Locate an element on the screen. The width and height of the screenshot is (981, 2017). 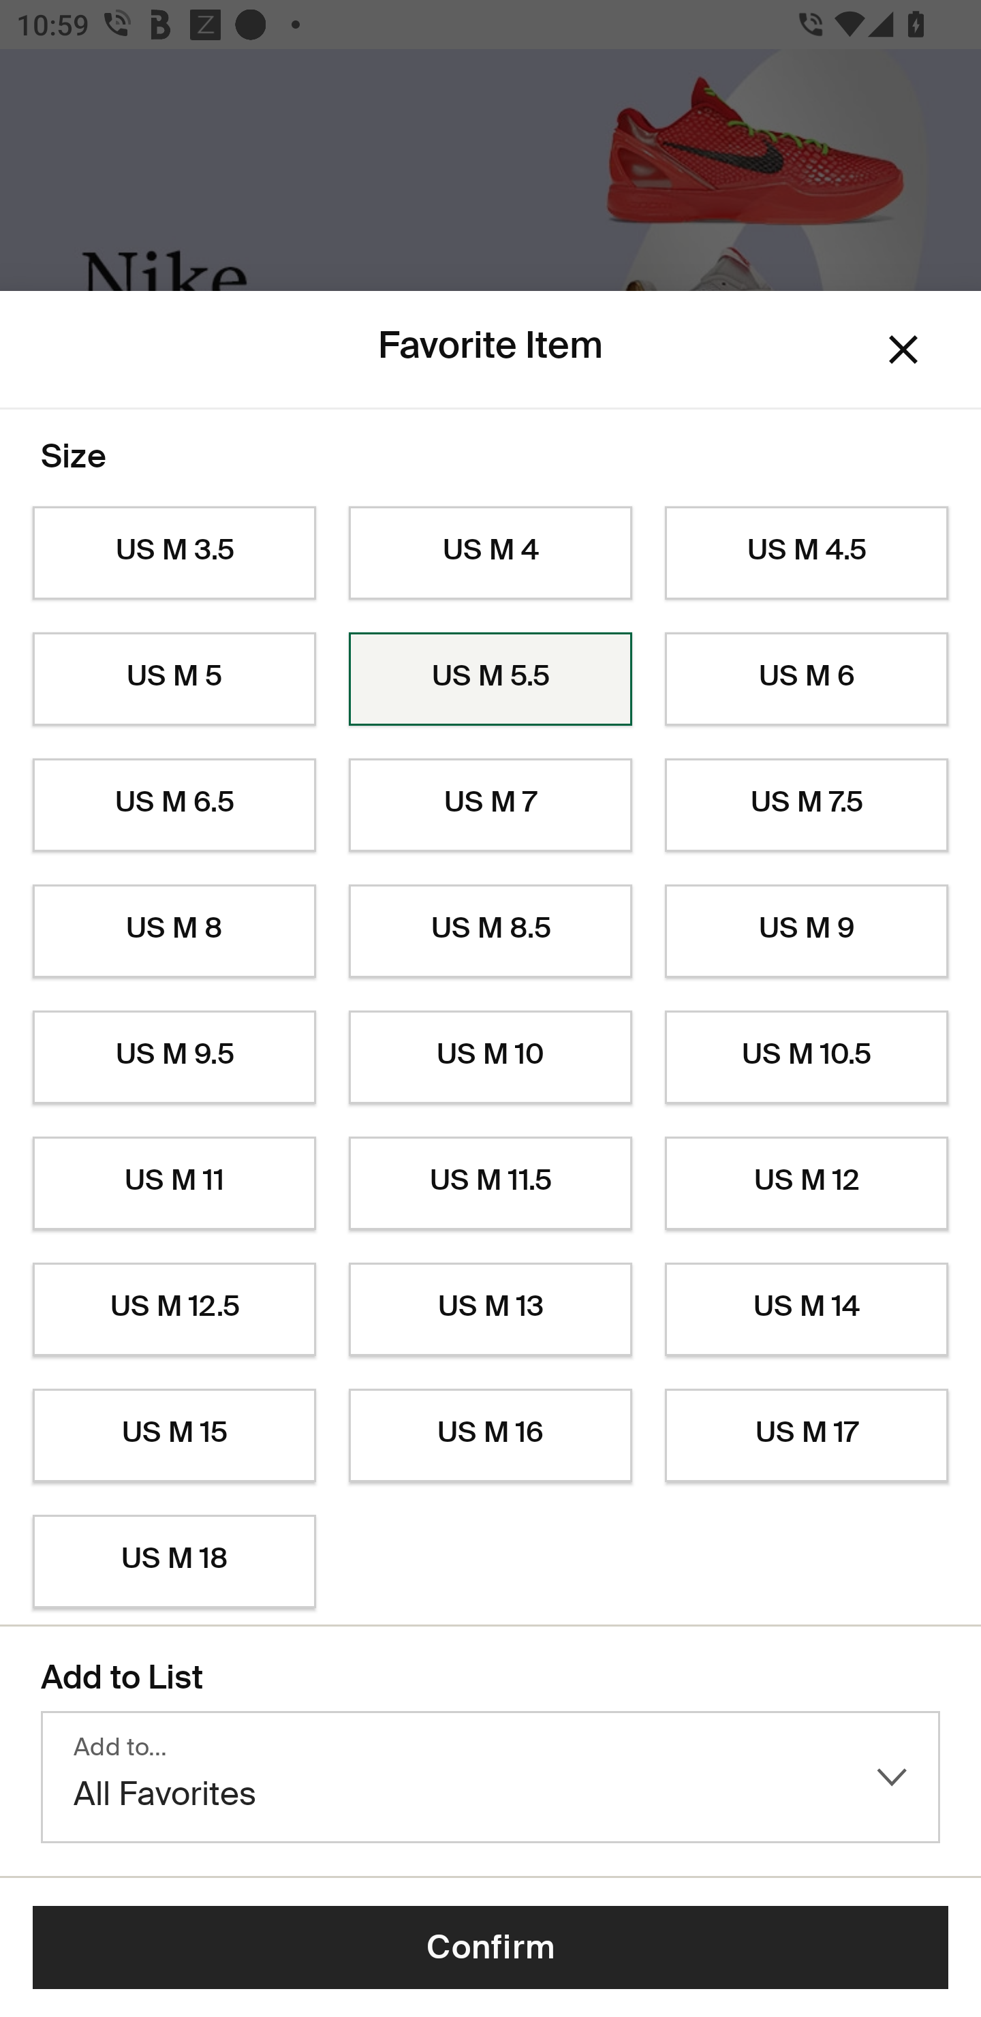
US M 16 is located at coordinates (490, 1436).